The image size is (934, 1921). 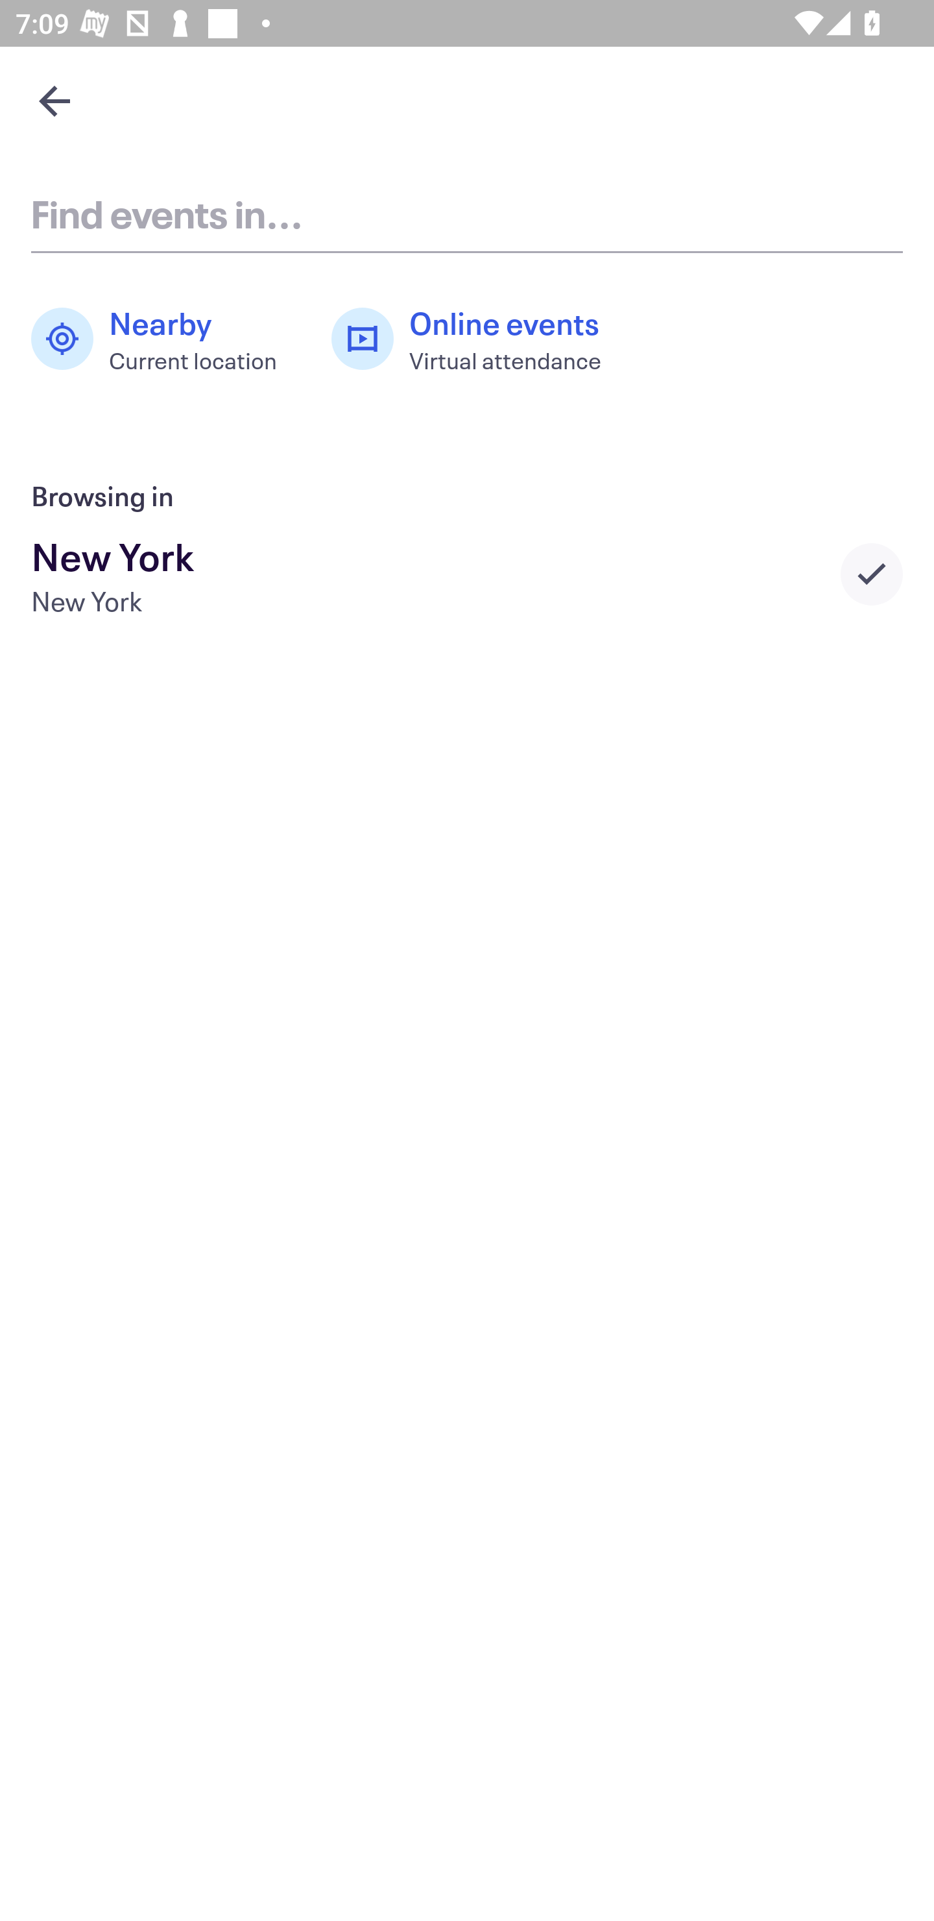 What do you see at coordinates (165, 339) in the screenshot?
I see `Nearby Current location` at bounding box center [165, 339].